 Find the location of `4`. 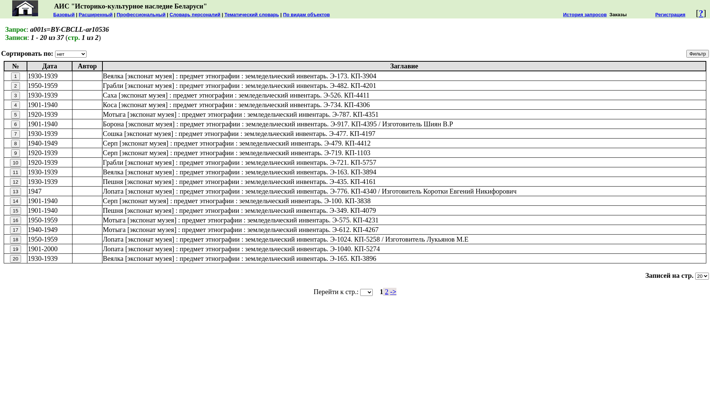

4 is located at coordinates (16, 105).